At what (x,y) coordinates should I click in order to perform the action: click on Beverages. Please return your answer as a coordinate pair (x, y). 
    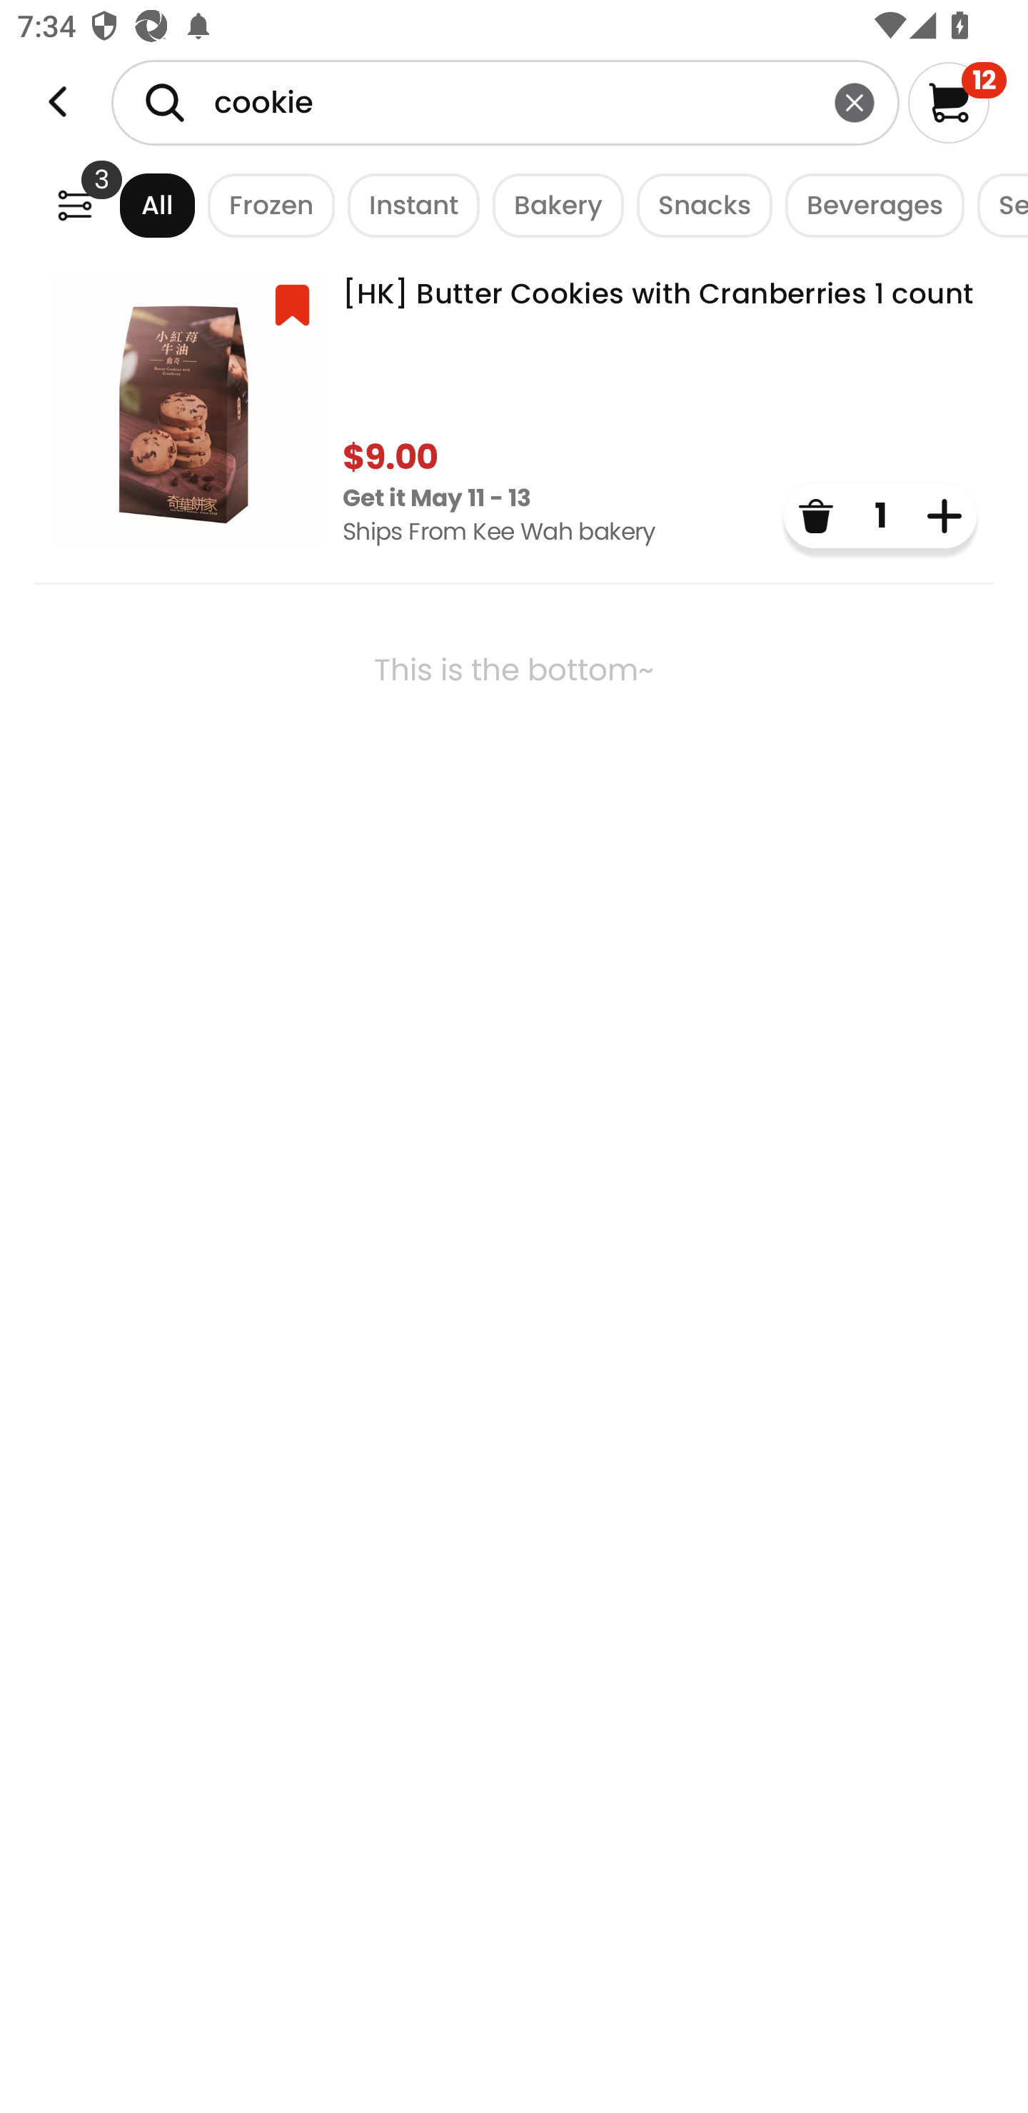
    Looking at the image, I should click on (868, 204).